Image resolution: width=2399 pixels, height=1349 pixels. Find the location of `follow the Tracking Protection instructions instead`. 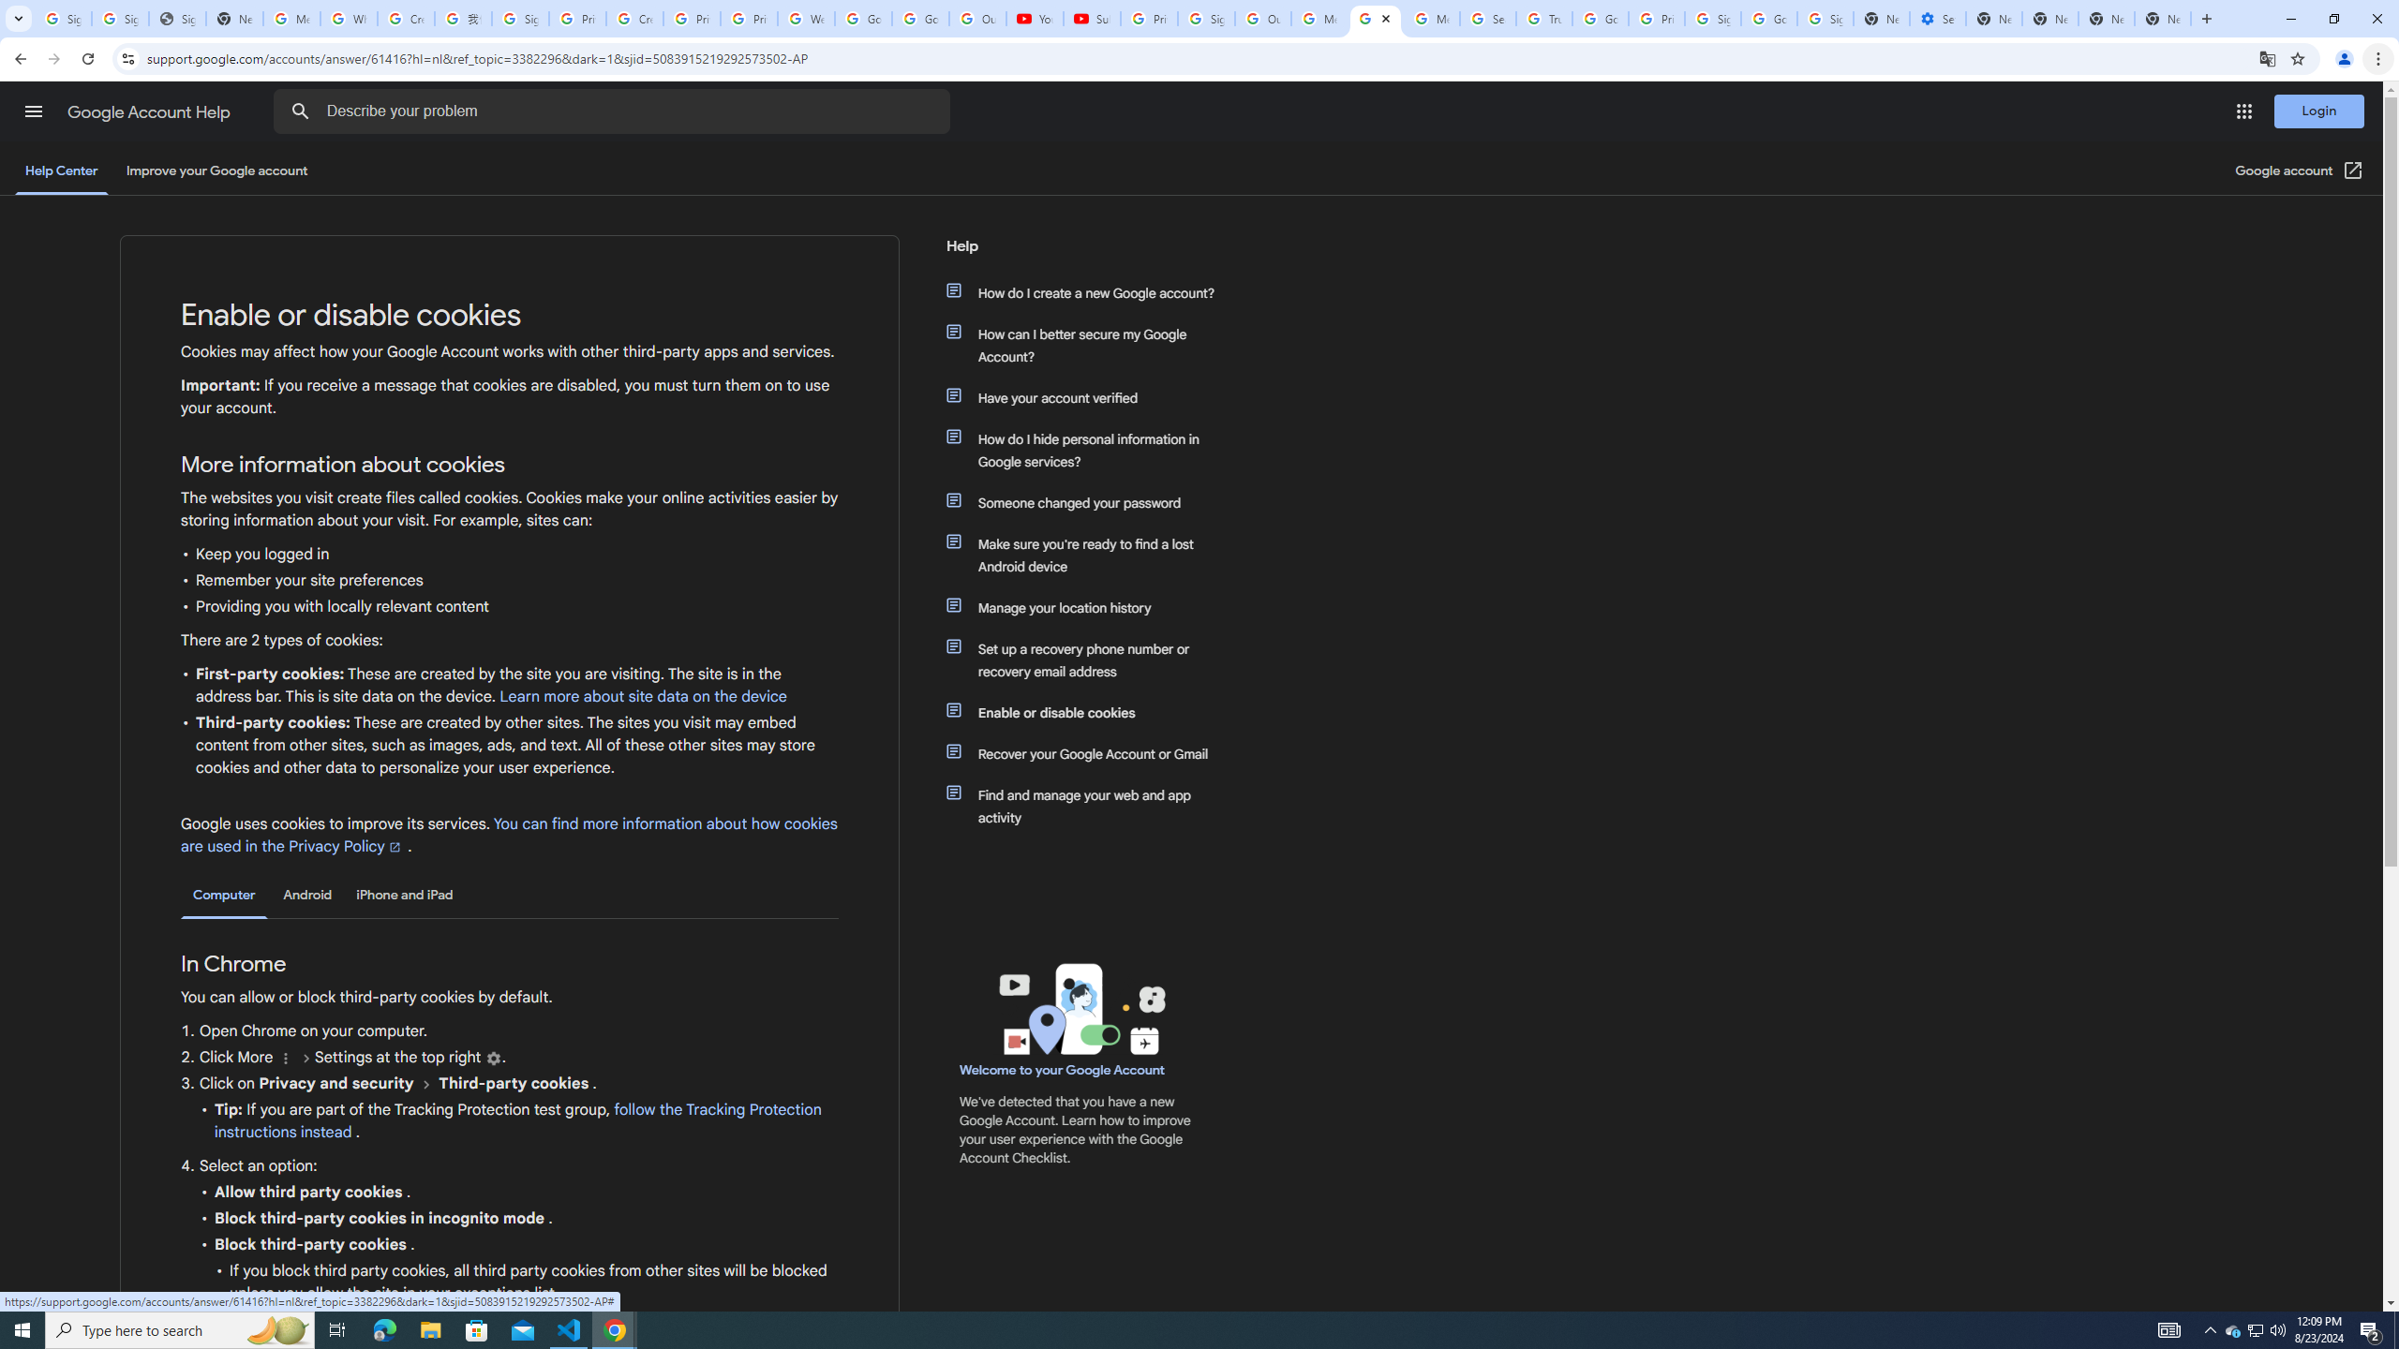

follow the Tracking Protection instructions instead is located at coordinates (517, 1121).